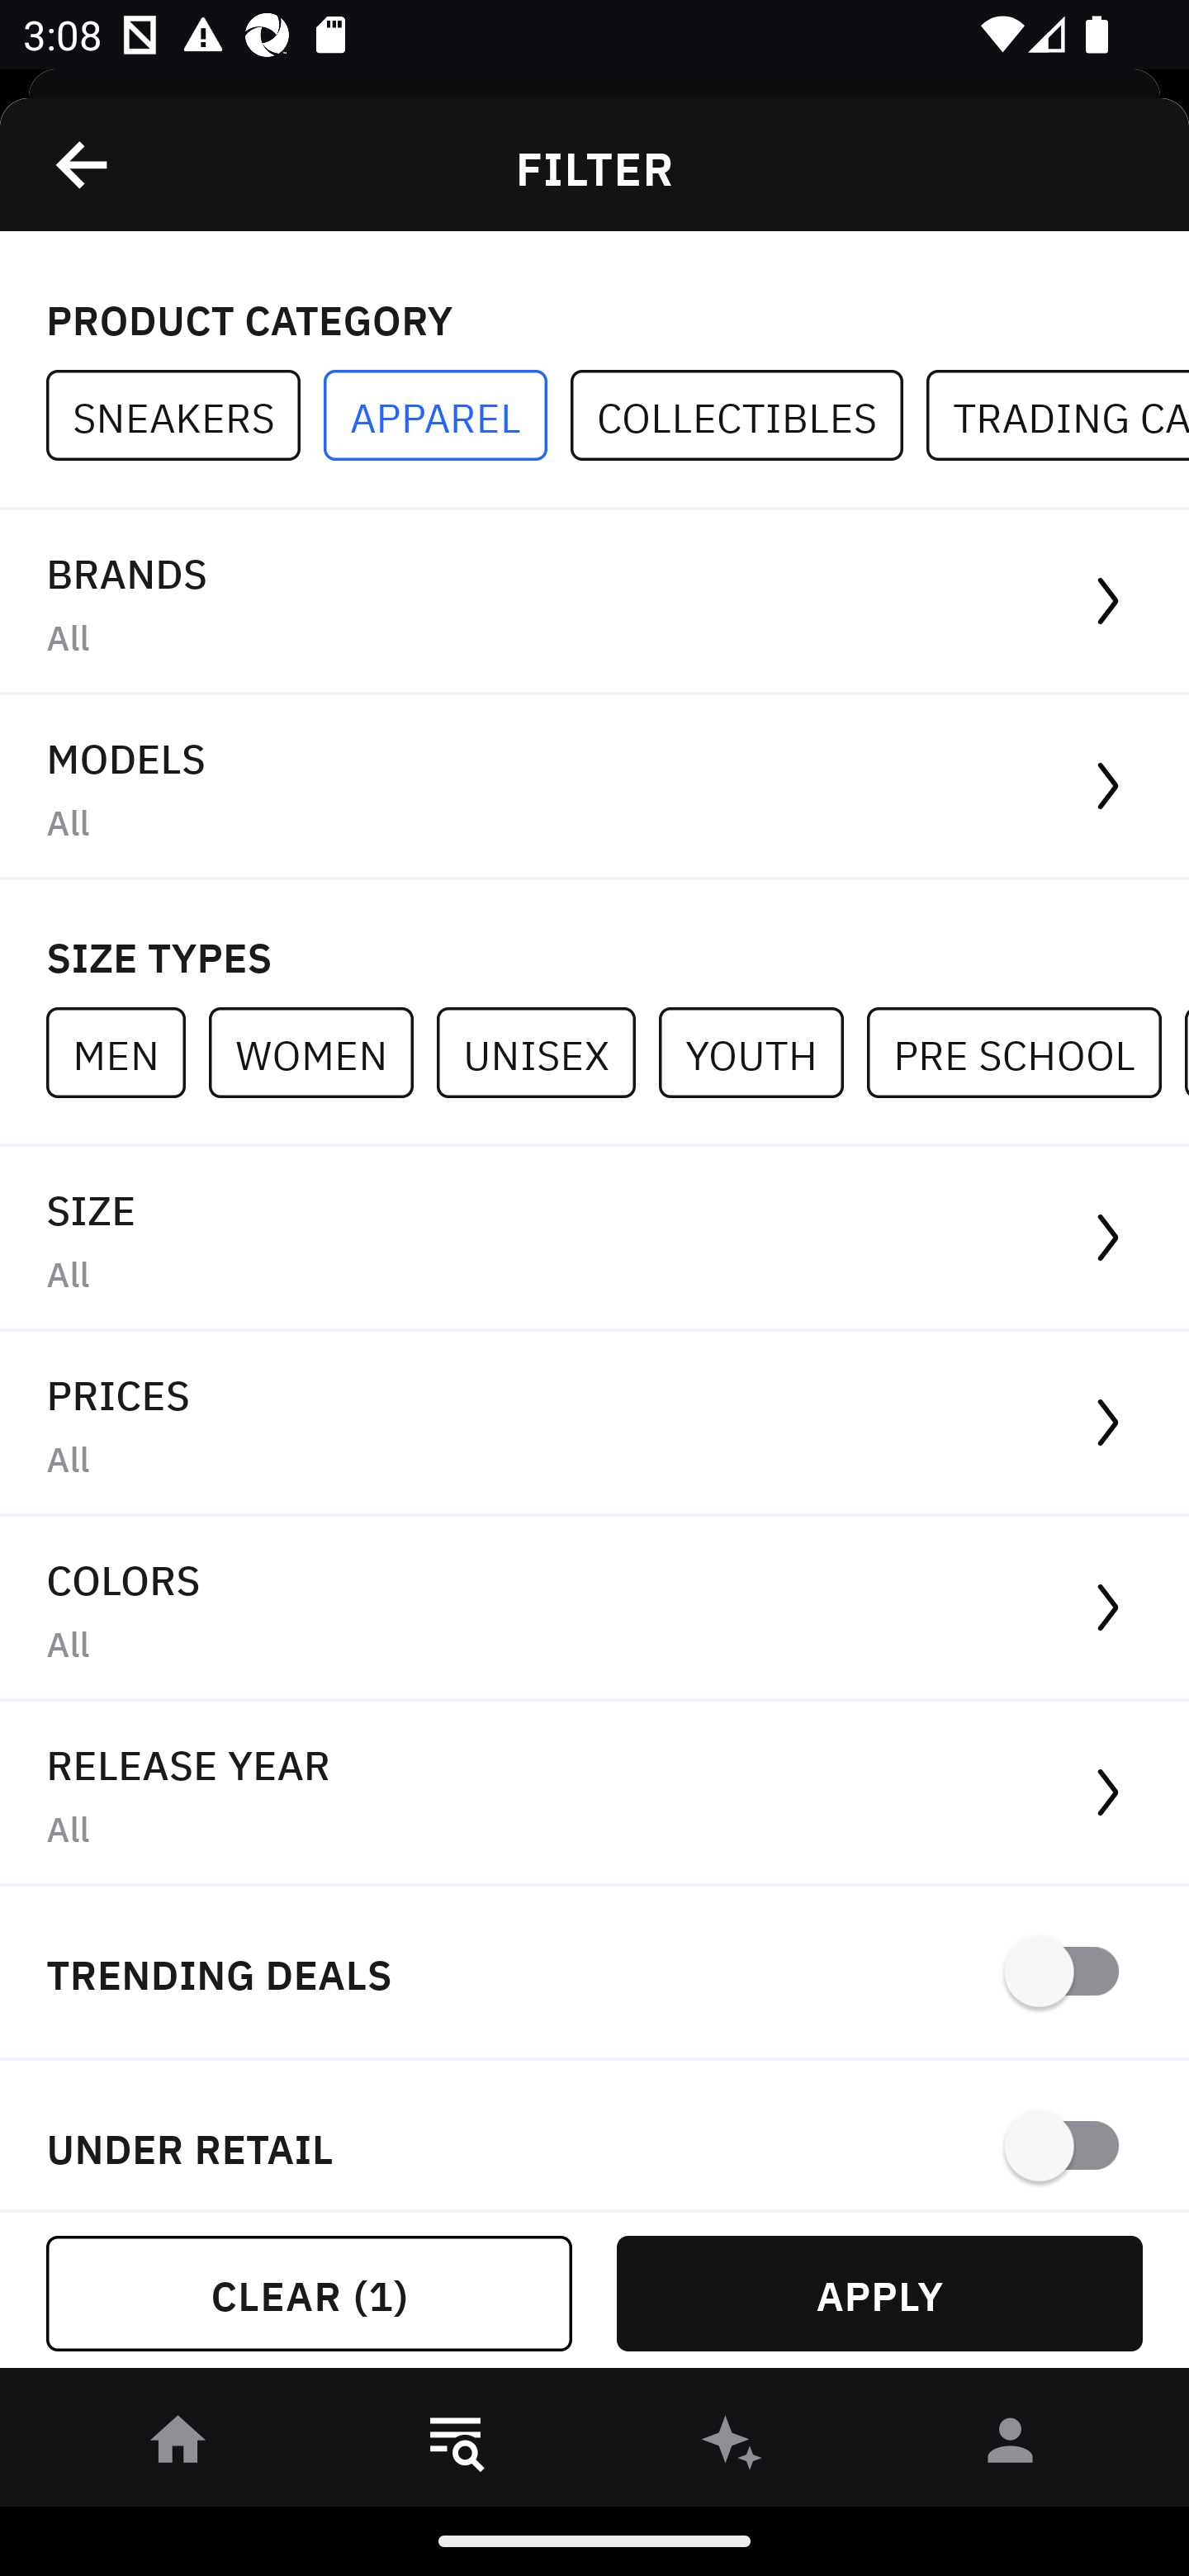  What do you see at coordinates (127, 1052) in the screenshot?
I see `MEN` at bounding box center [127, 1052].